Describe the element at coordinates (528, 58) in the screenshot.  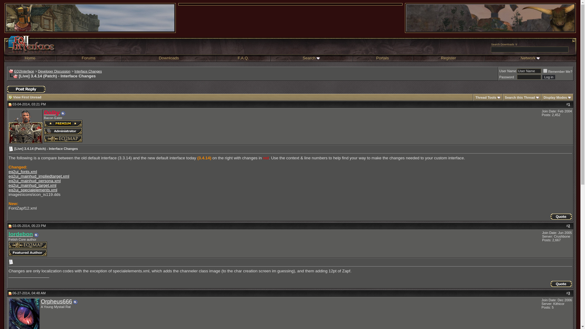
I see `Network` at that location.